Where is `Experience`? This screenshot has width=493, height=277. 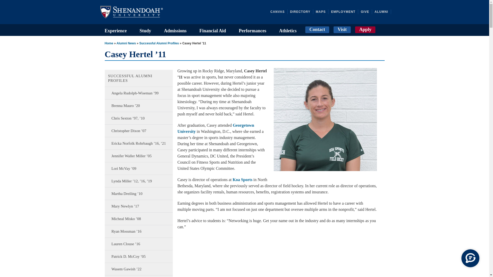 Experience is located at coordinates (116, 30).